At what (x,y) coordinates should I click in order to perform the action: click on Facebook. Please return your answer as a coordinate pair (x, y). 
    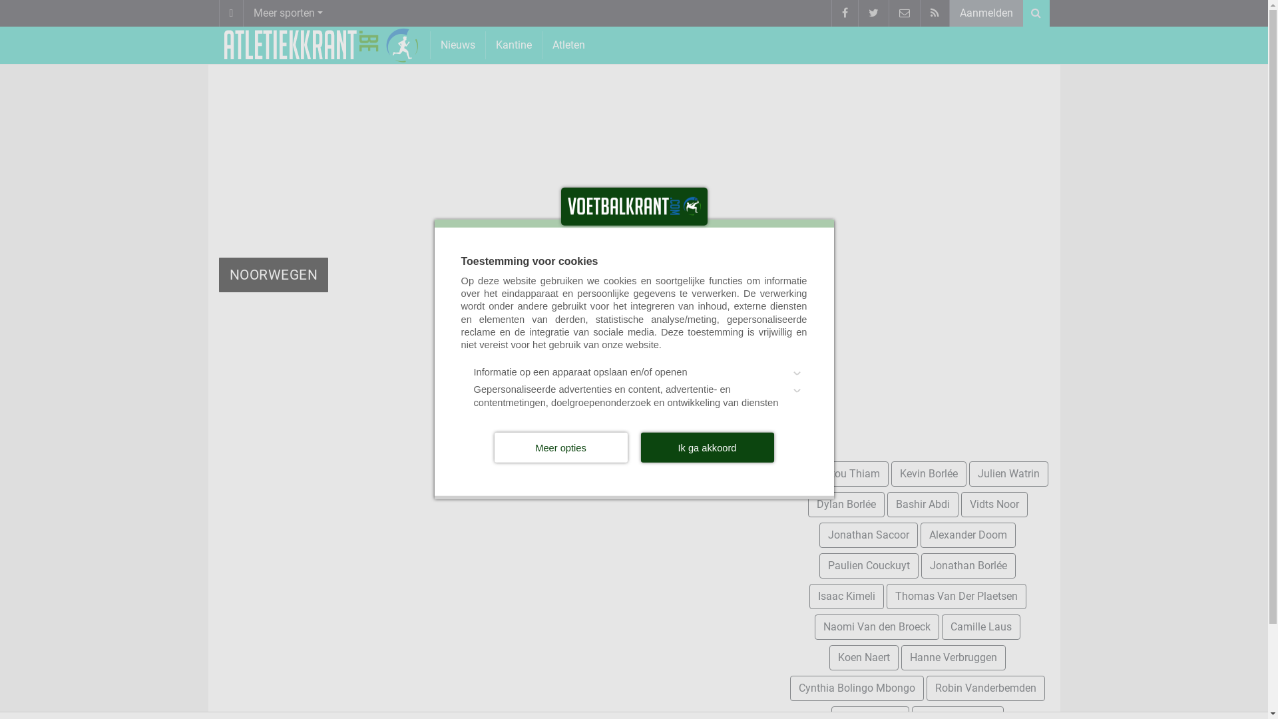
    Looking at the image, I should click on (844, 13).